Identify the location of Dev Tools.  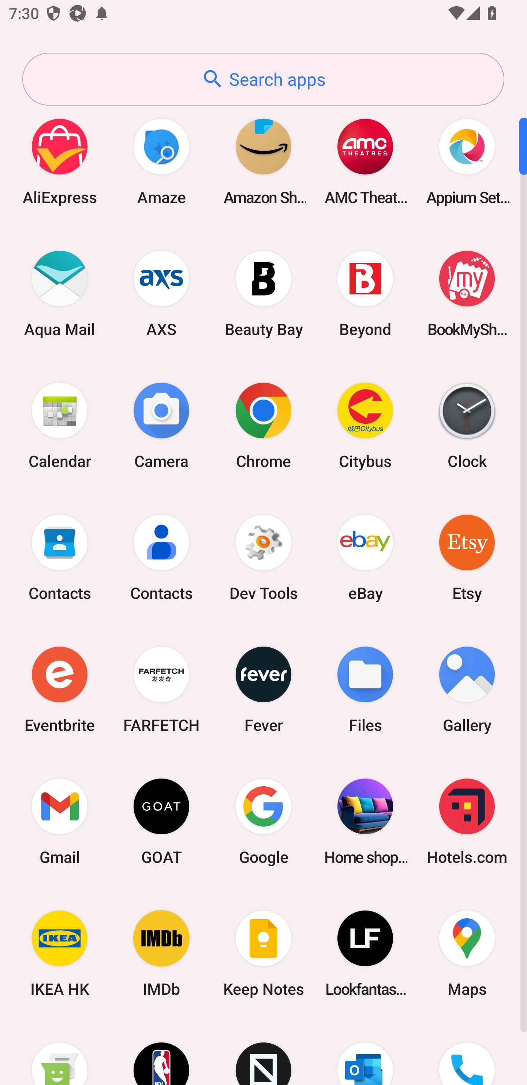
(263, 557).